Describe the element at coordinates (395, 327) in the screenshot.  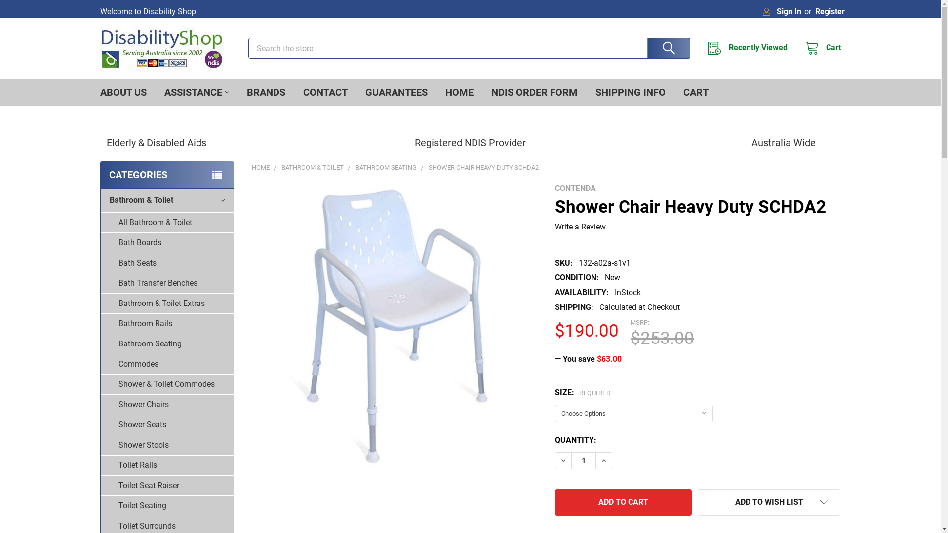
I see `Shower Chair Heavy Duty SCHDA2` at that location.